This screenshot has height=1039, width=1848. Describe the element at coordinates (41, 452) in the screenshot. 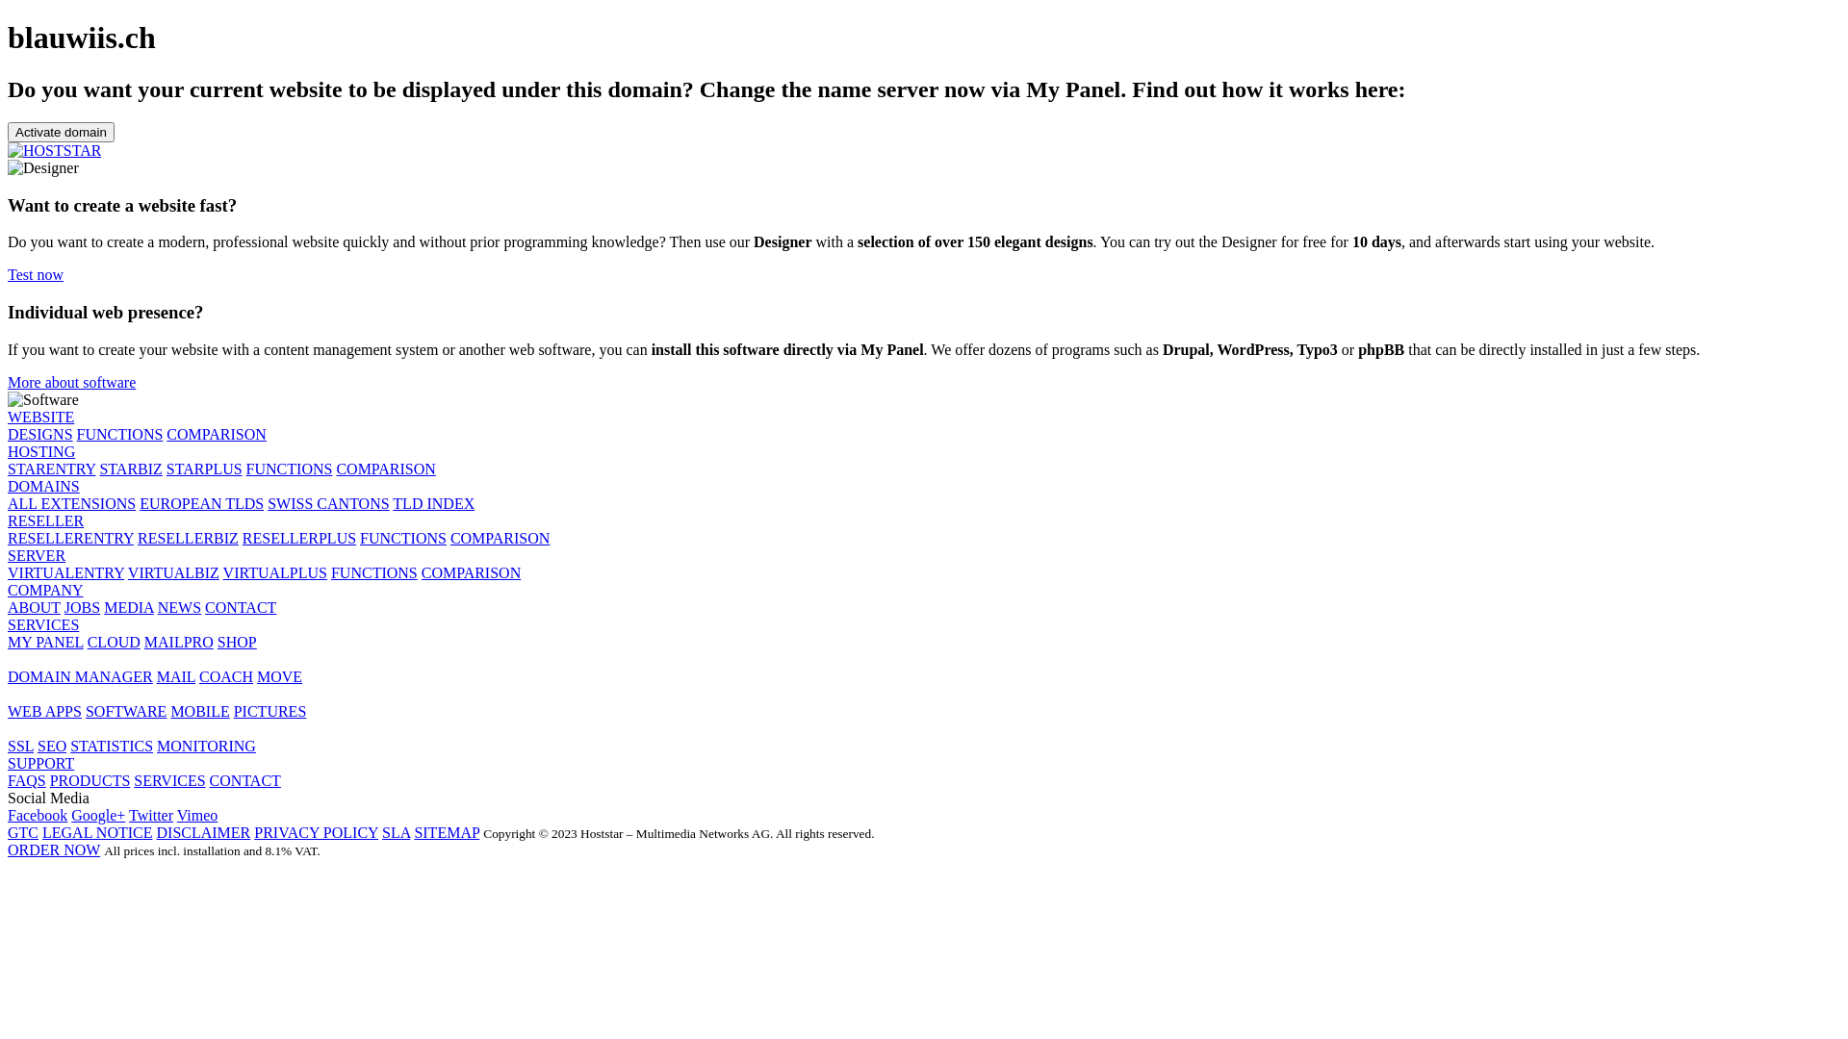

I see `HOSTING` at that location.